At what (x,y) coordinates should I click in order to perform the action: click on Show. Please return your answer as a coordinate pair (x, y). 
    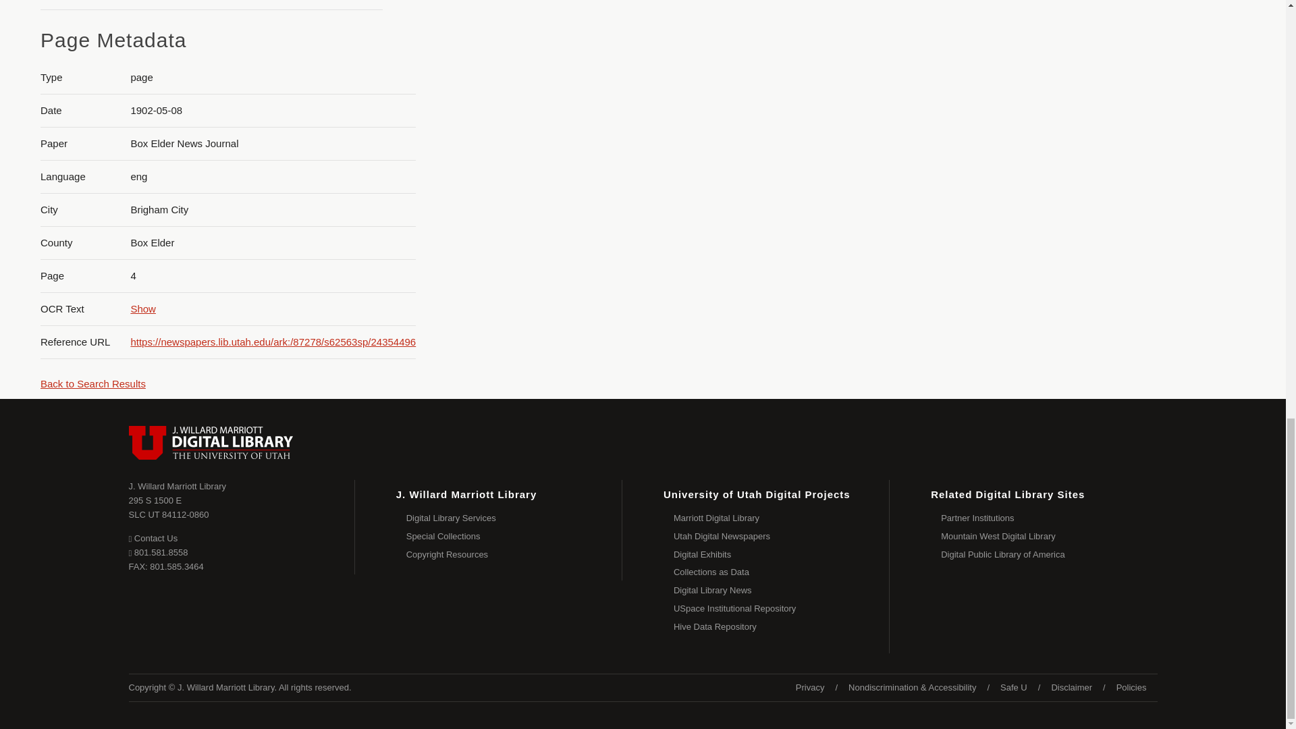
    Looking at the image, I should click on (143, 308).